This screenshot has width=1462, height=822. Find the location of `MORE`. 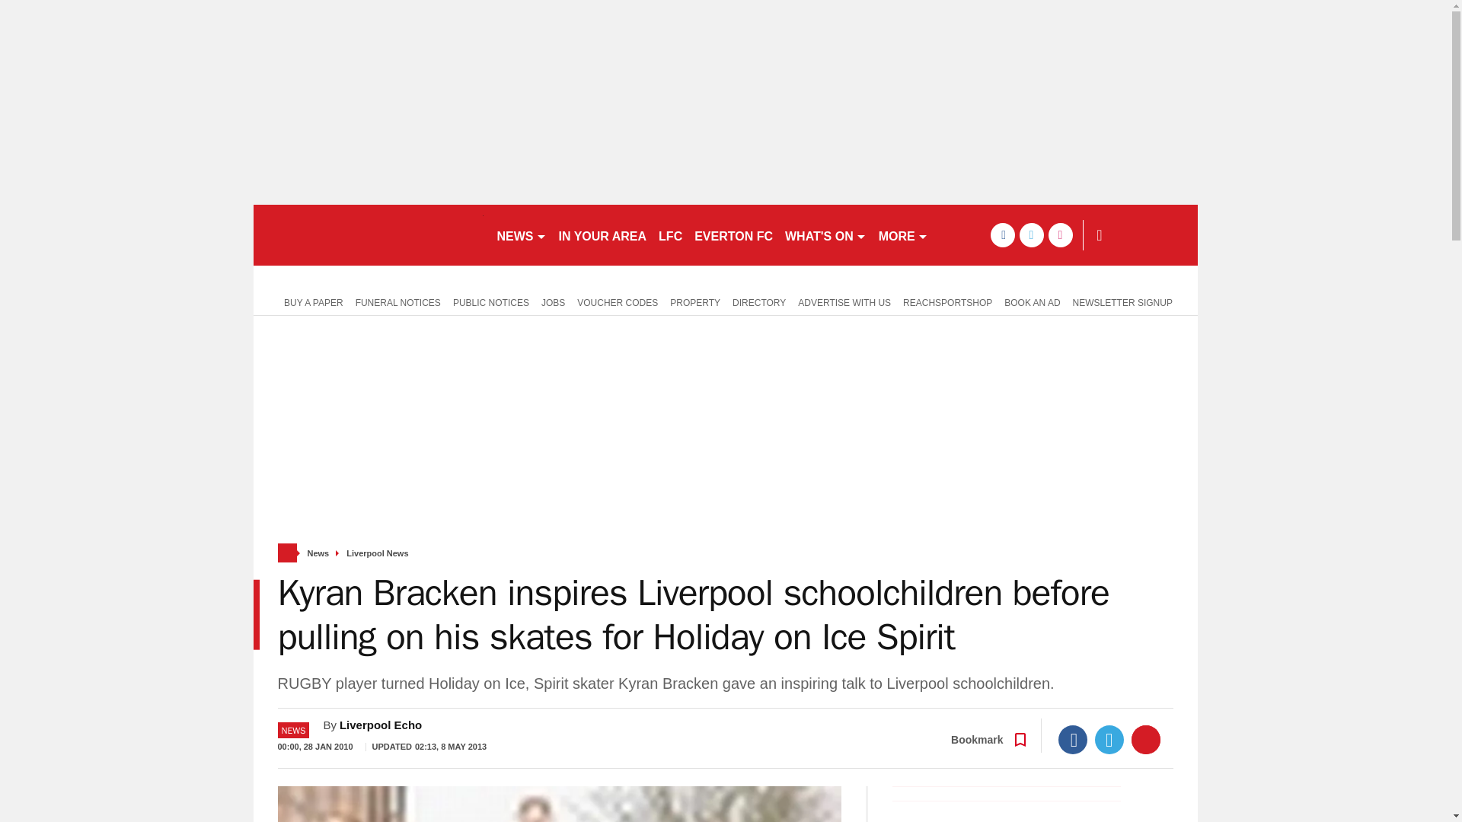

MORE is located at coordinates (903, 234).